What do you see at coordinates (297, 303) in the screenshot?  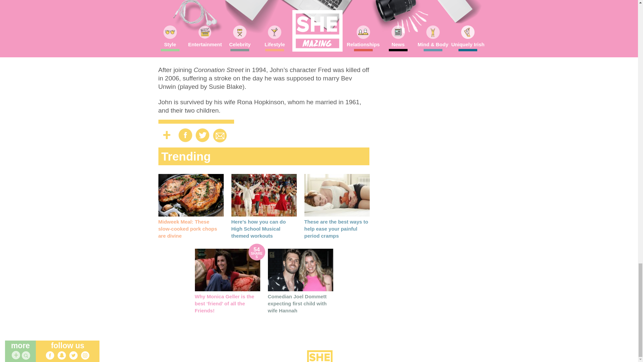 I see `Comedian Joel Dommett expecting first child with wife Hannah` at bounding box center [297, 303].